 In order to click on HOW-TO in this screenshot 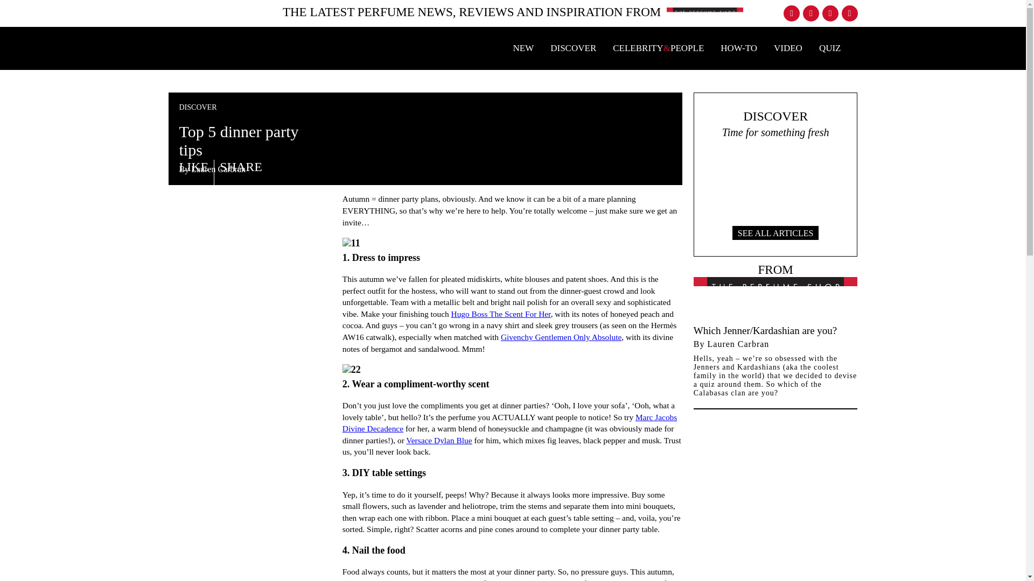, I will do `click(438, 440)`.